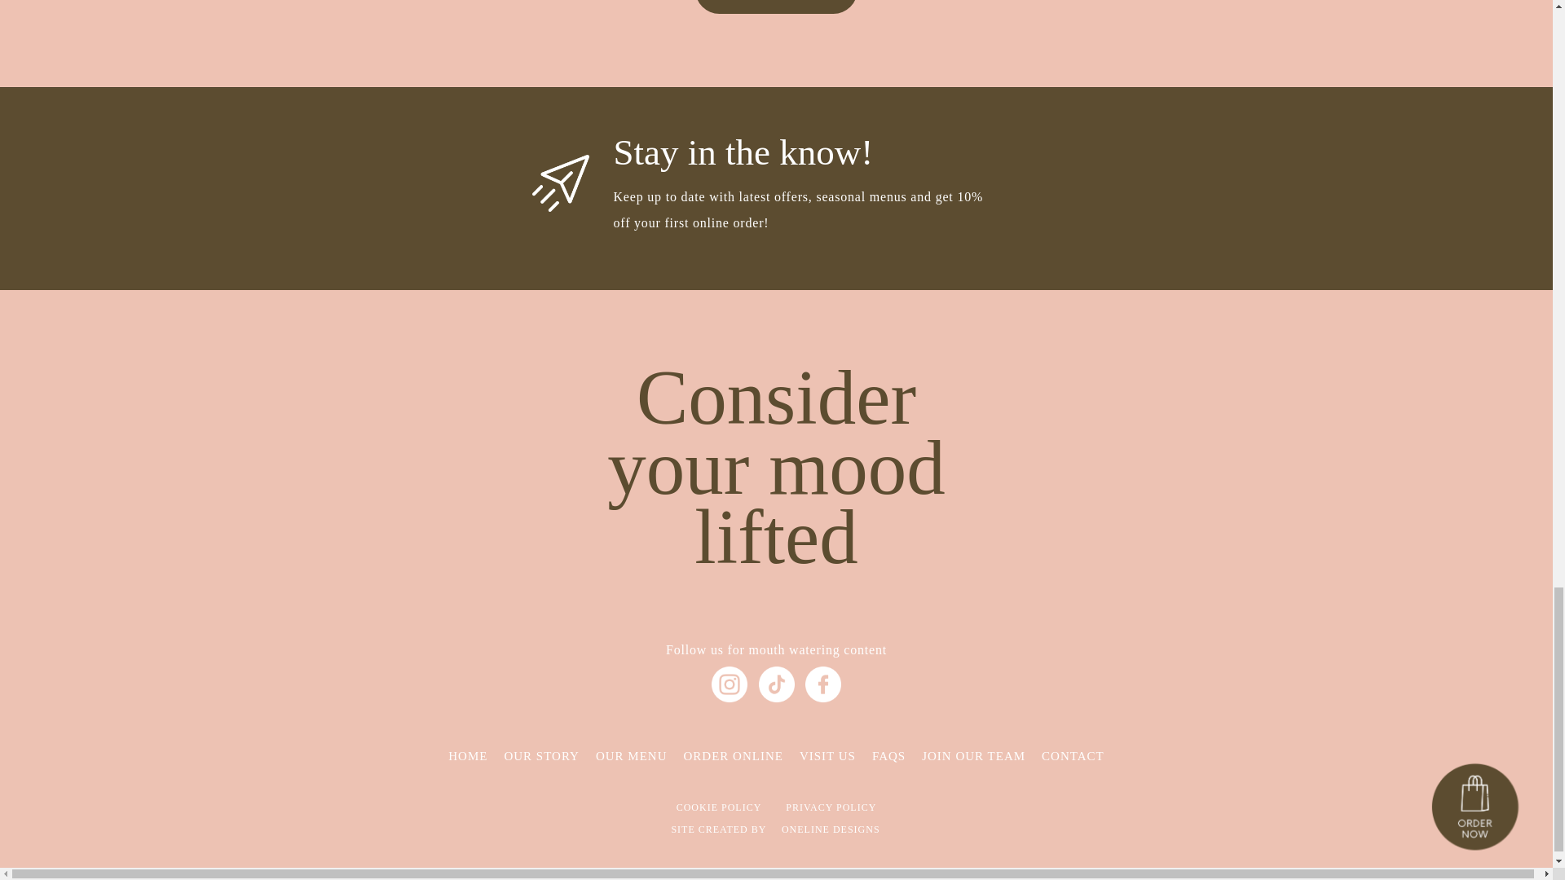 This screenshot has height=880, width=1565. Describe the element at coordinates (719, 807) in the screenshot. I see `COOKIE POLICY` at that location.